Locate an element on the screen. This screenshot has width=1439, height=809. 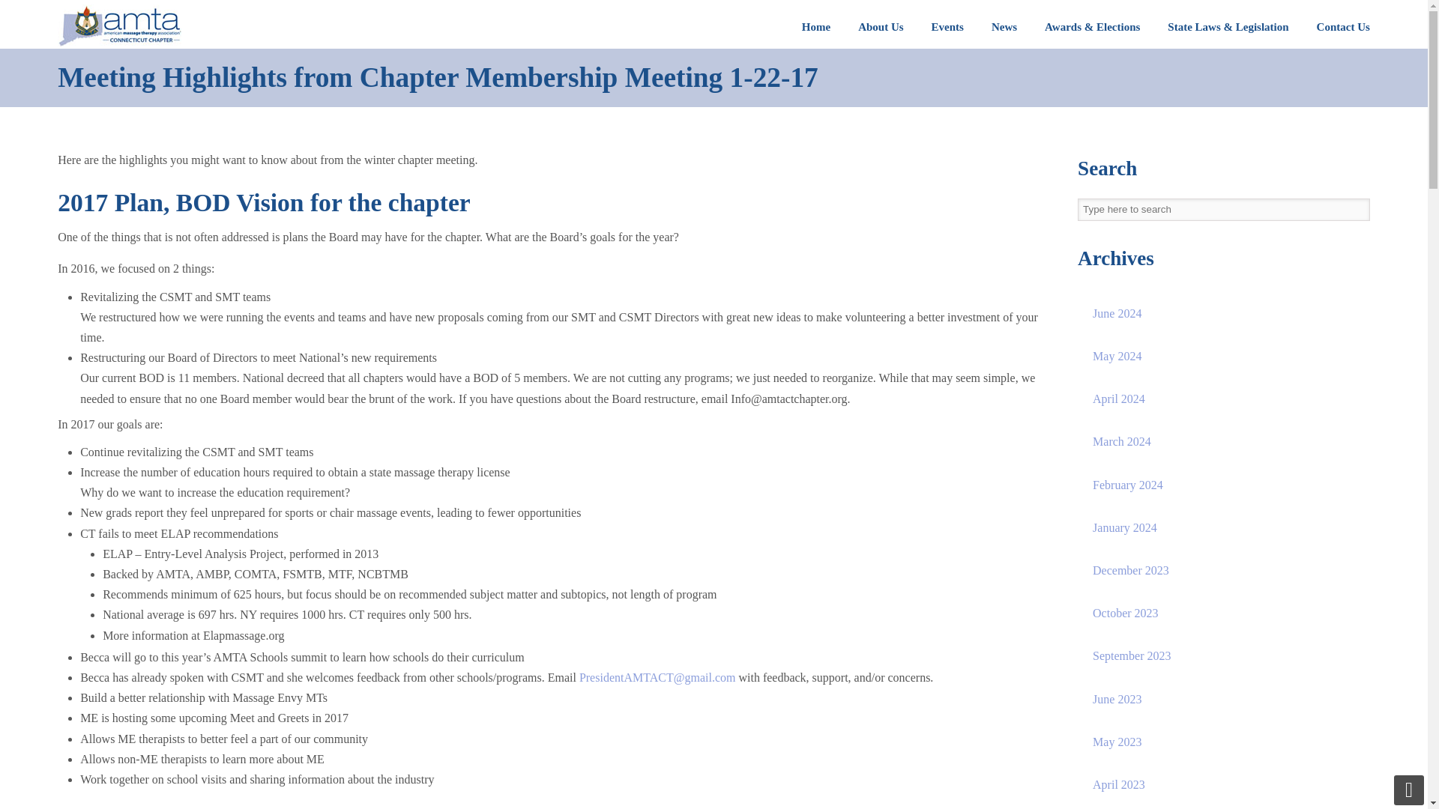
Search is located at coordinates (1359, 210).